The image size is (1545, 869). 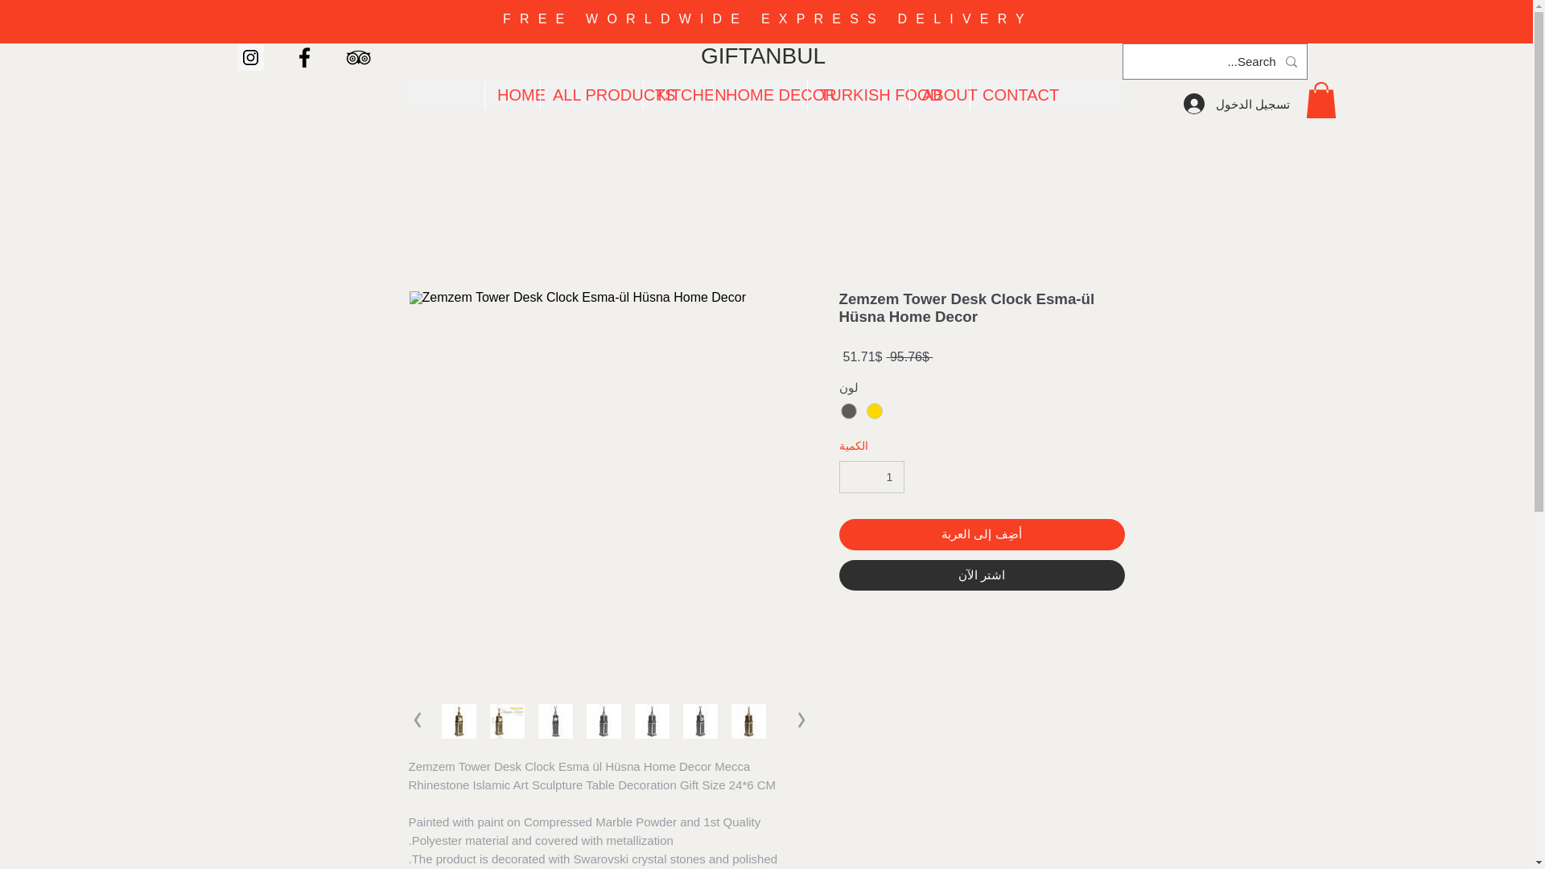 What do you see at coordinates (512, 95) in the screenshot?
I see `HOME` at bounding box center [512, 95].